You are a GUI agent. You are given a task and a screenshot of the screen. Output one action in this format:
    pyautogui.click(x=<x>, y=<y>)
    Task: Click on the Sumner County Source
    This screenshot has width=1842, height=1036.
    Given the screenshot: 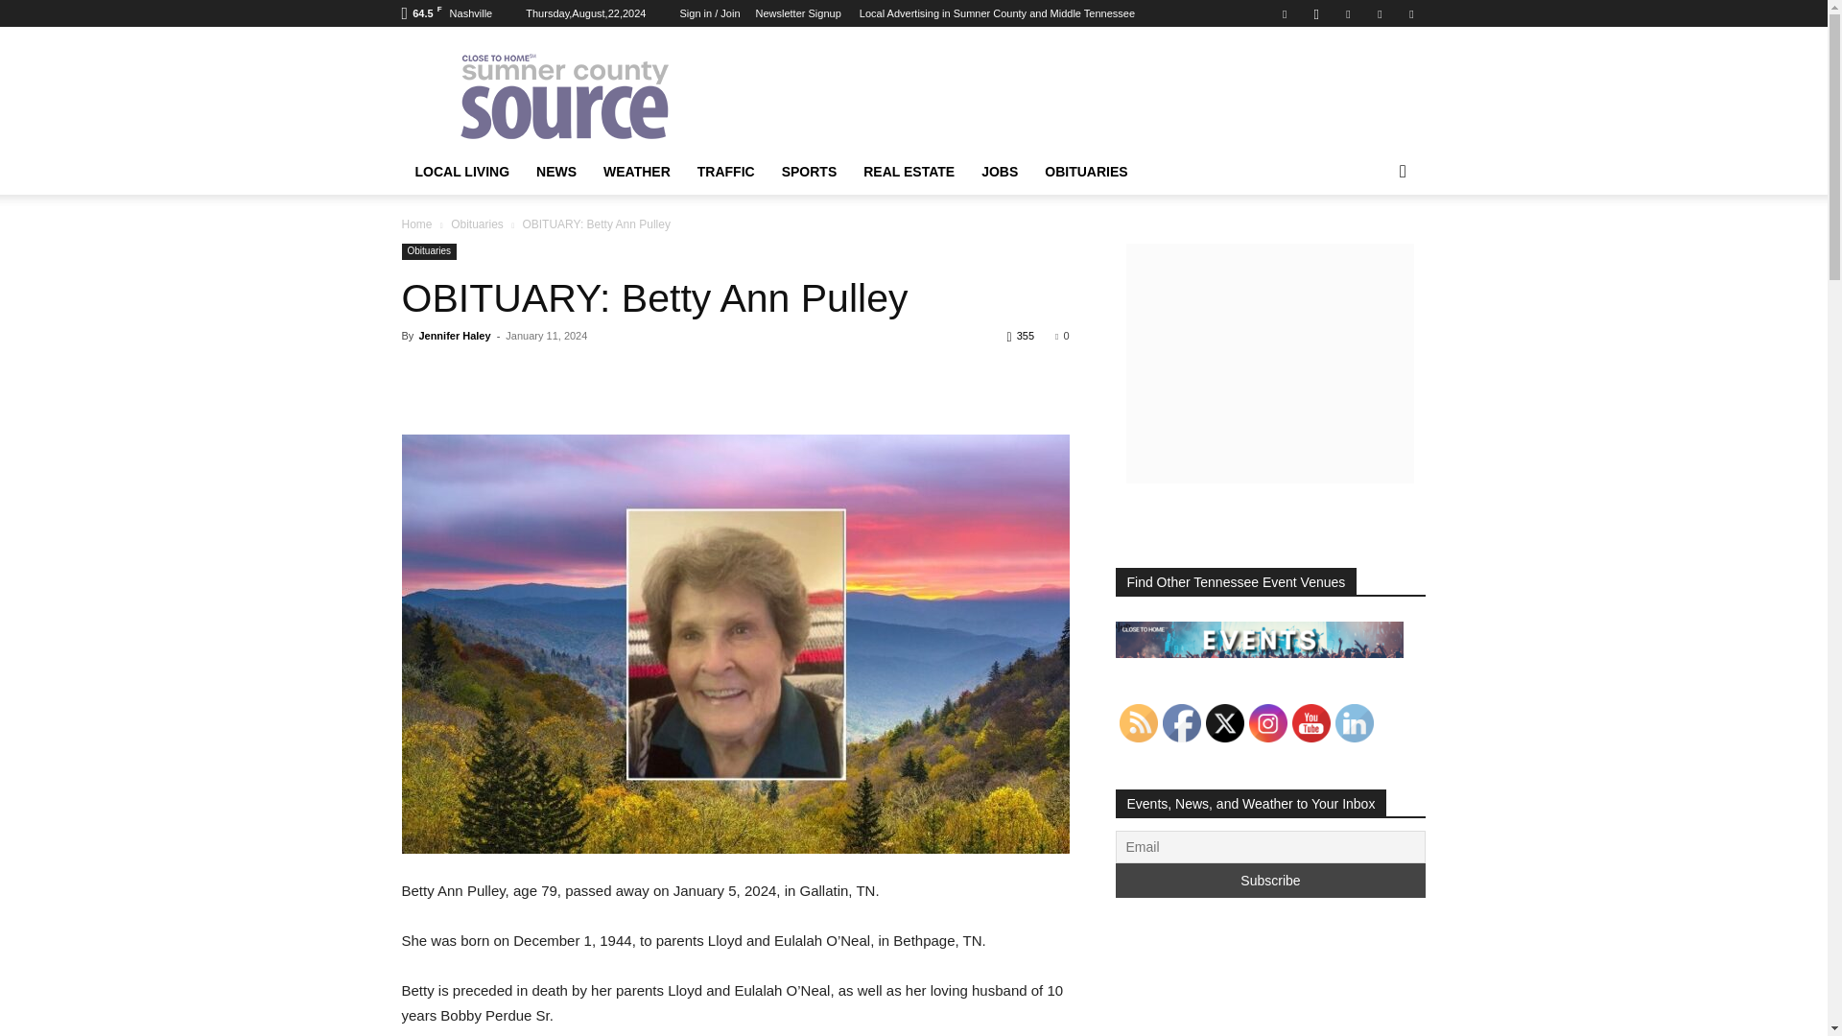 What is the action you would take?
    pyautogui.click(x=563, y=96)
    